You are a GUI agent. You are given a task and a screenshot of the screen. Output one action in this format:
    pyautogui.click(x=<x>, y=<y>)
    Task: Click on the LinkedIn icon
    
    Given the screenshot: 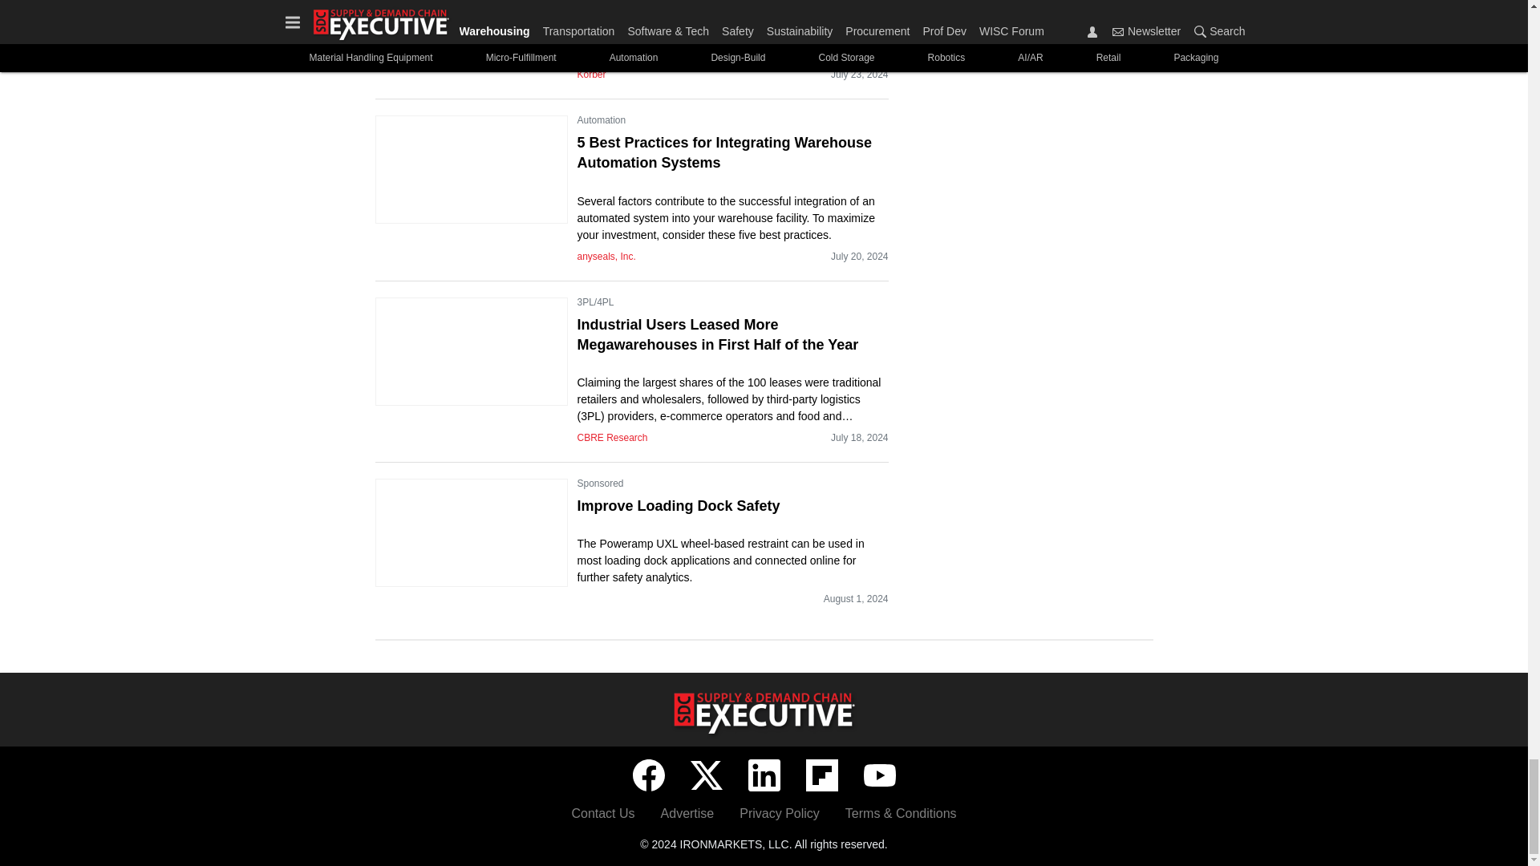 What is the action you would take?
    pyautogui.click(x=763, y=775)
    